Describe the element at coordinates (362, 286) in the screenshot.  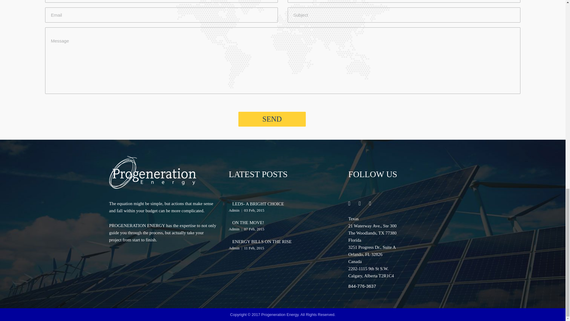
I see `844-776-3637` at that location.